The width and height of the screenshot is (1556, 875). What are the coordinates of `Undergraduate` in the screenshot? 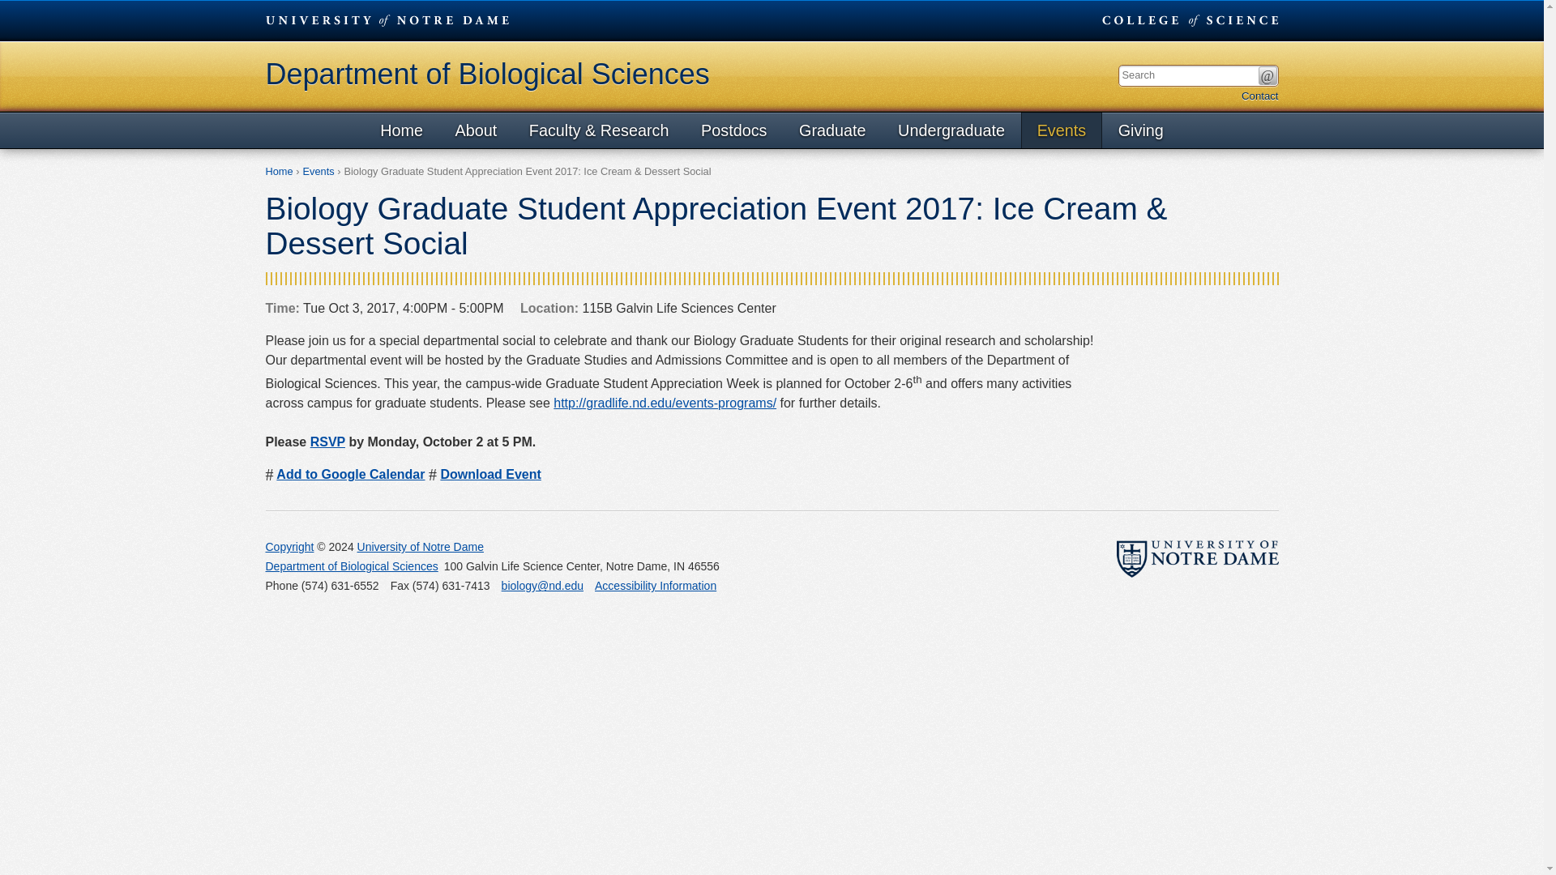 It's located at (951, 130).